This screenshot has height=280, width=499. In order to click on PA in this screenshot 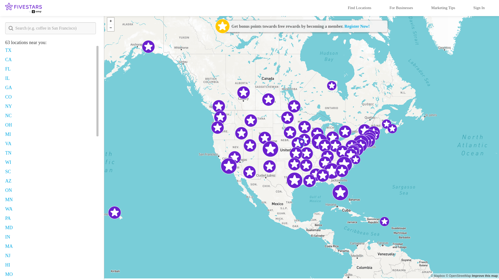, I will do `click(8, 218)`.